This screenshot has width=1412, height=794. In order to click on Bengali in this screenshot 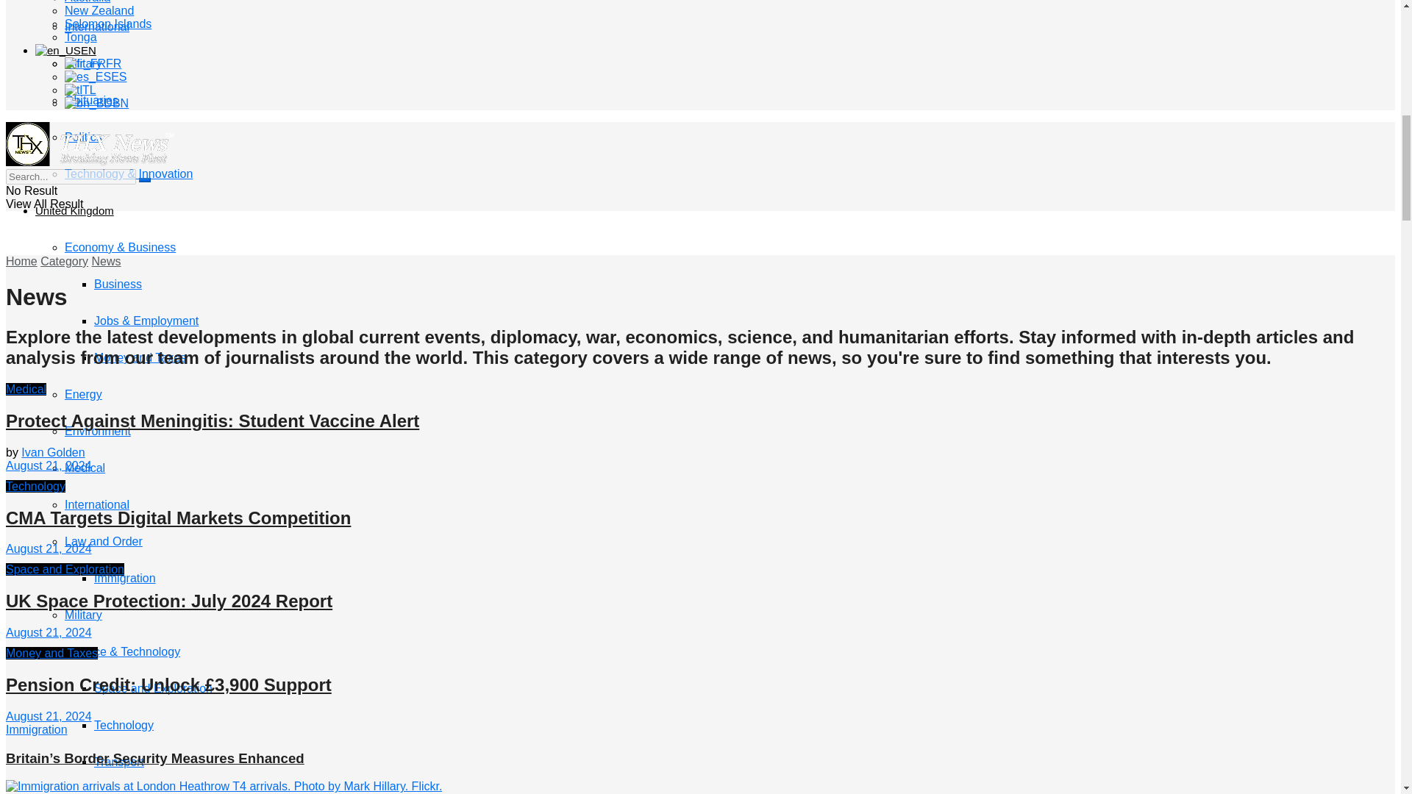, I will do `click(88, 103)`.